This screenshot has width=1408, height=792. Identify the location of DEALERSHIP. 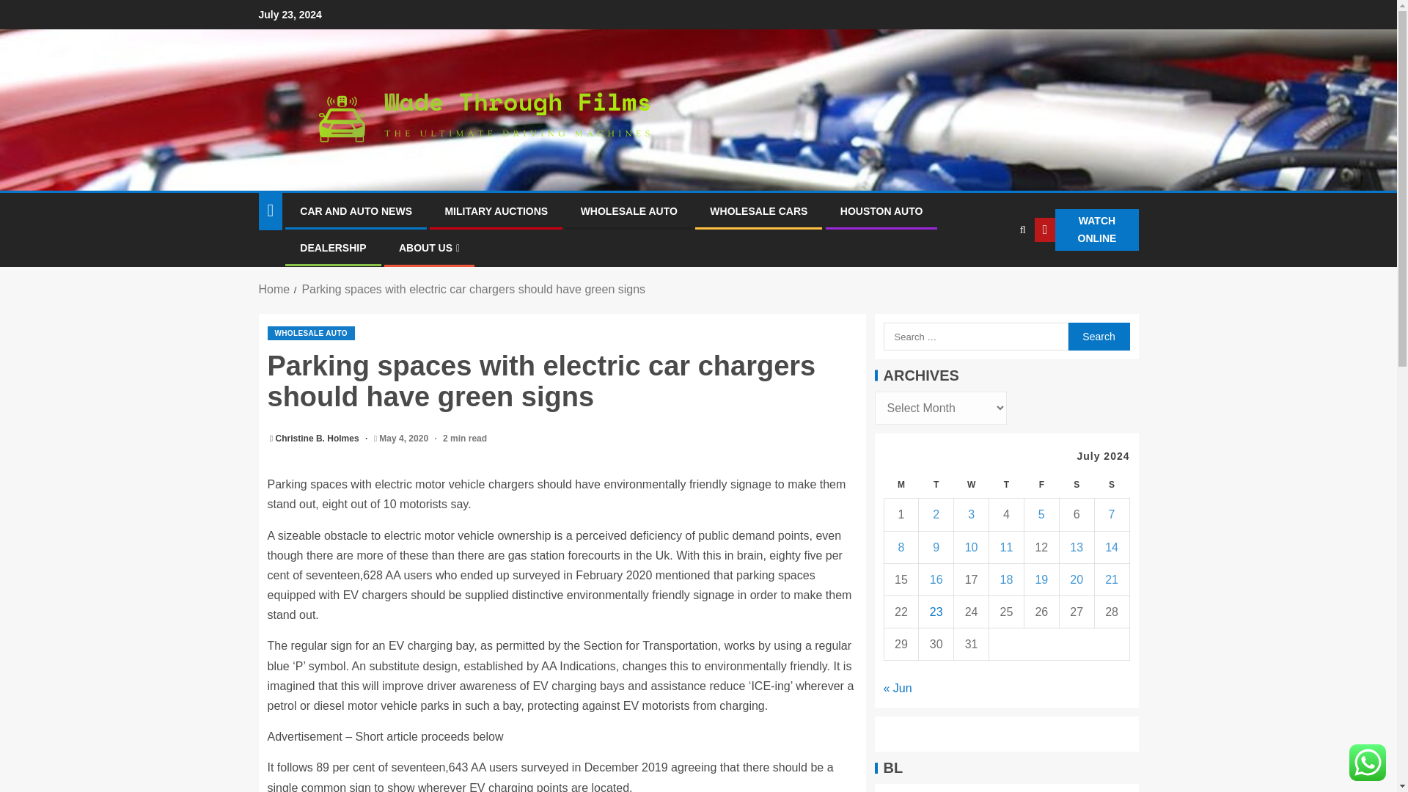
(333, 248).